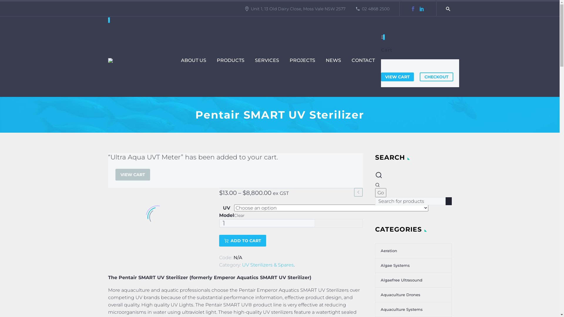 This screenshot has width=564, height=317. I want to click on Algae Systems, so click(392, 265).